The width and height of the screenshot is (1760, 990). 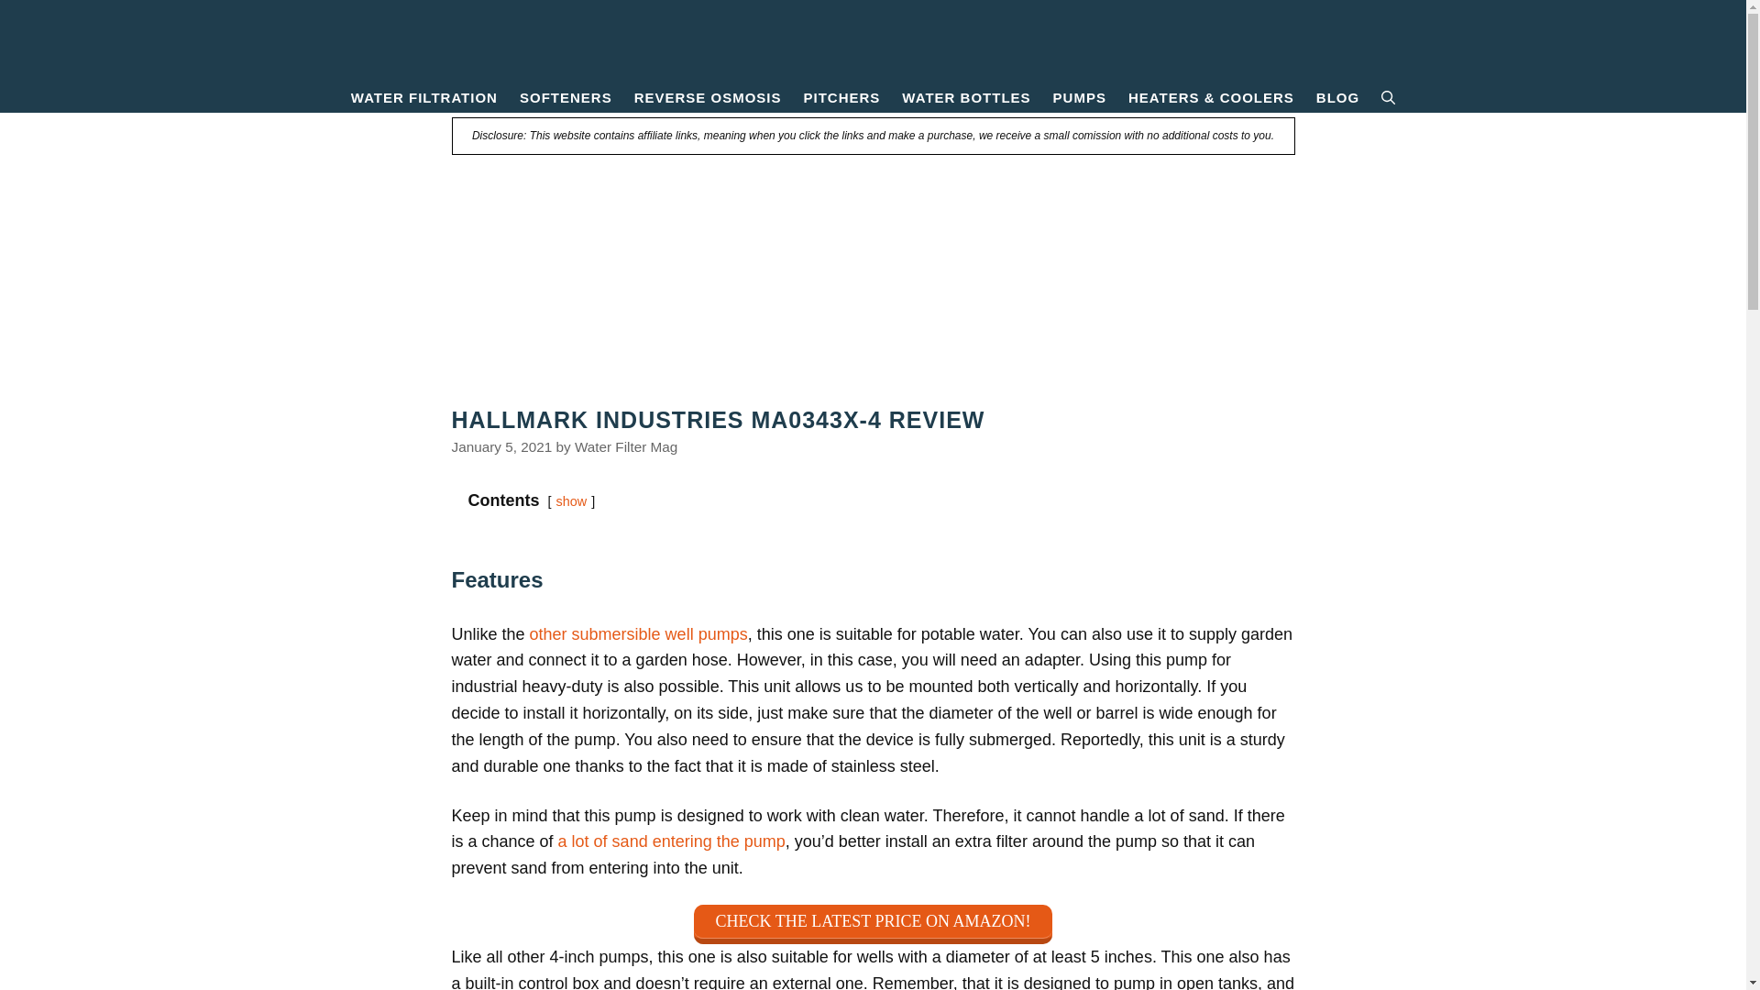 I want to click on WATER BOTTLES, so click(x=966, y=97).